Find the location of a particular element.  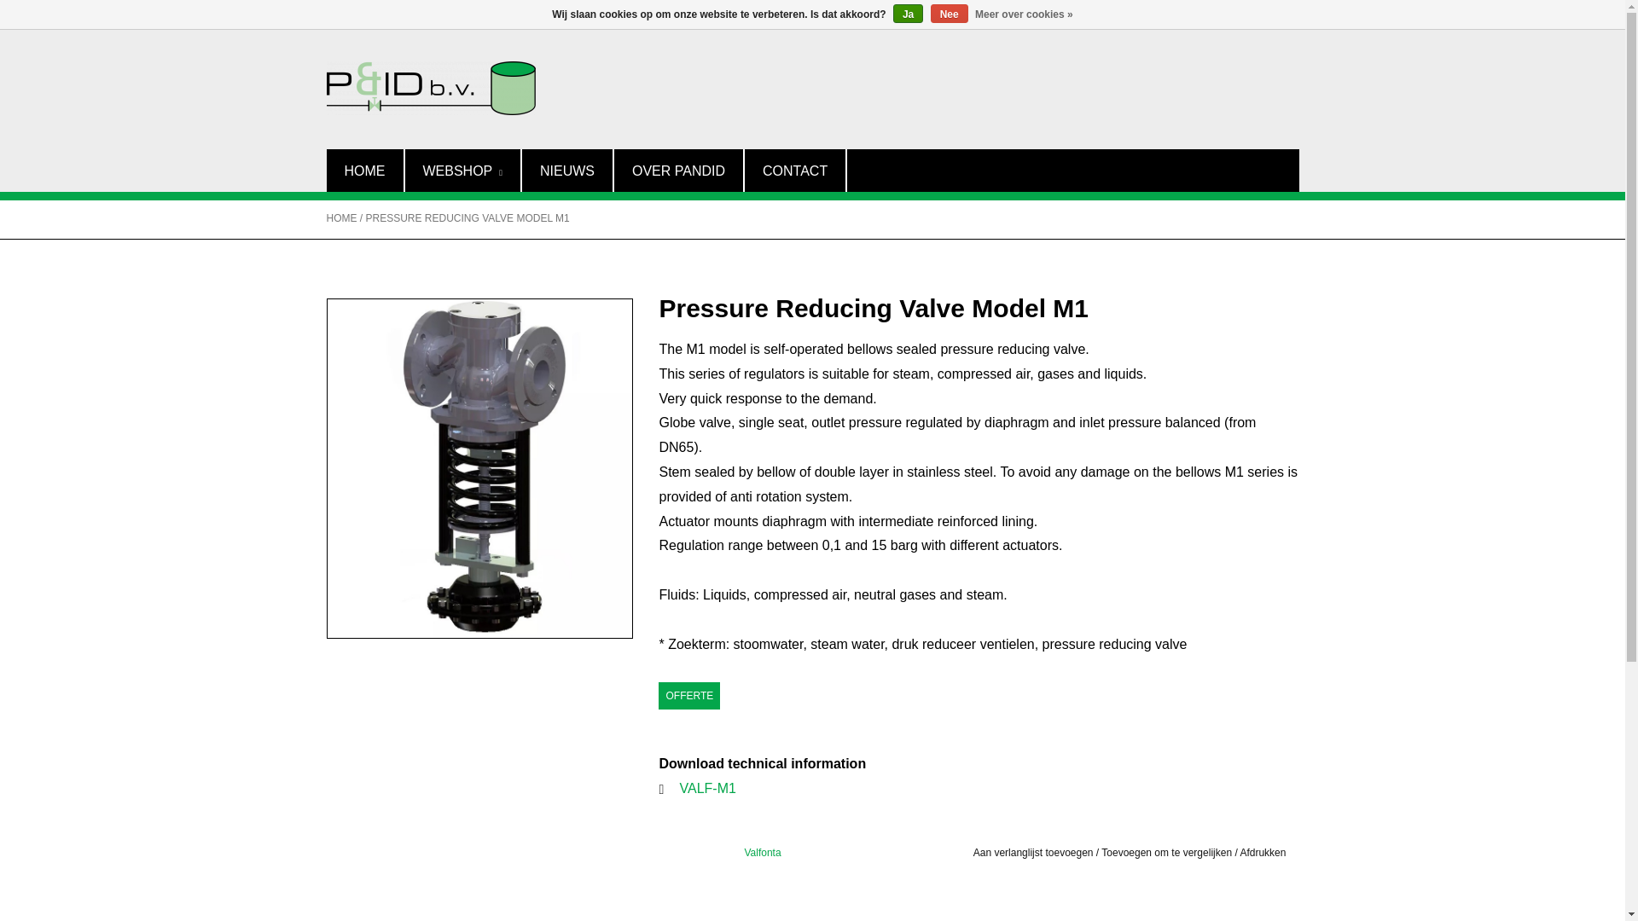

HOME is located at coordinates (341, 218).